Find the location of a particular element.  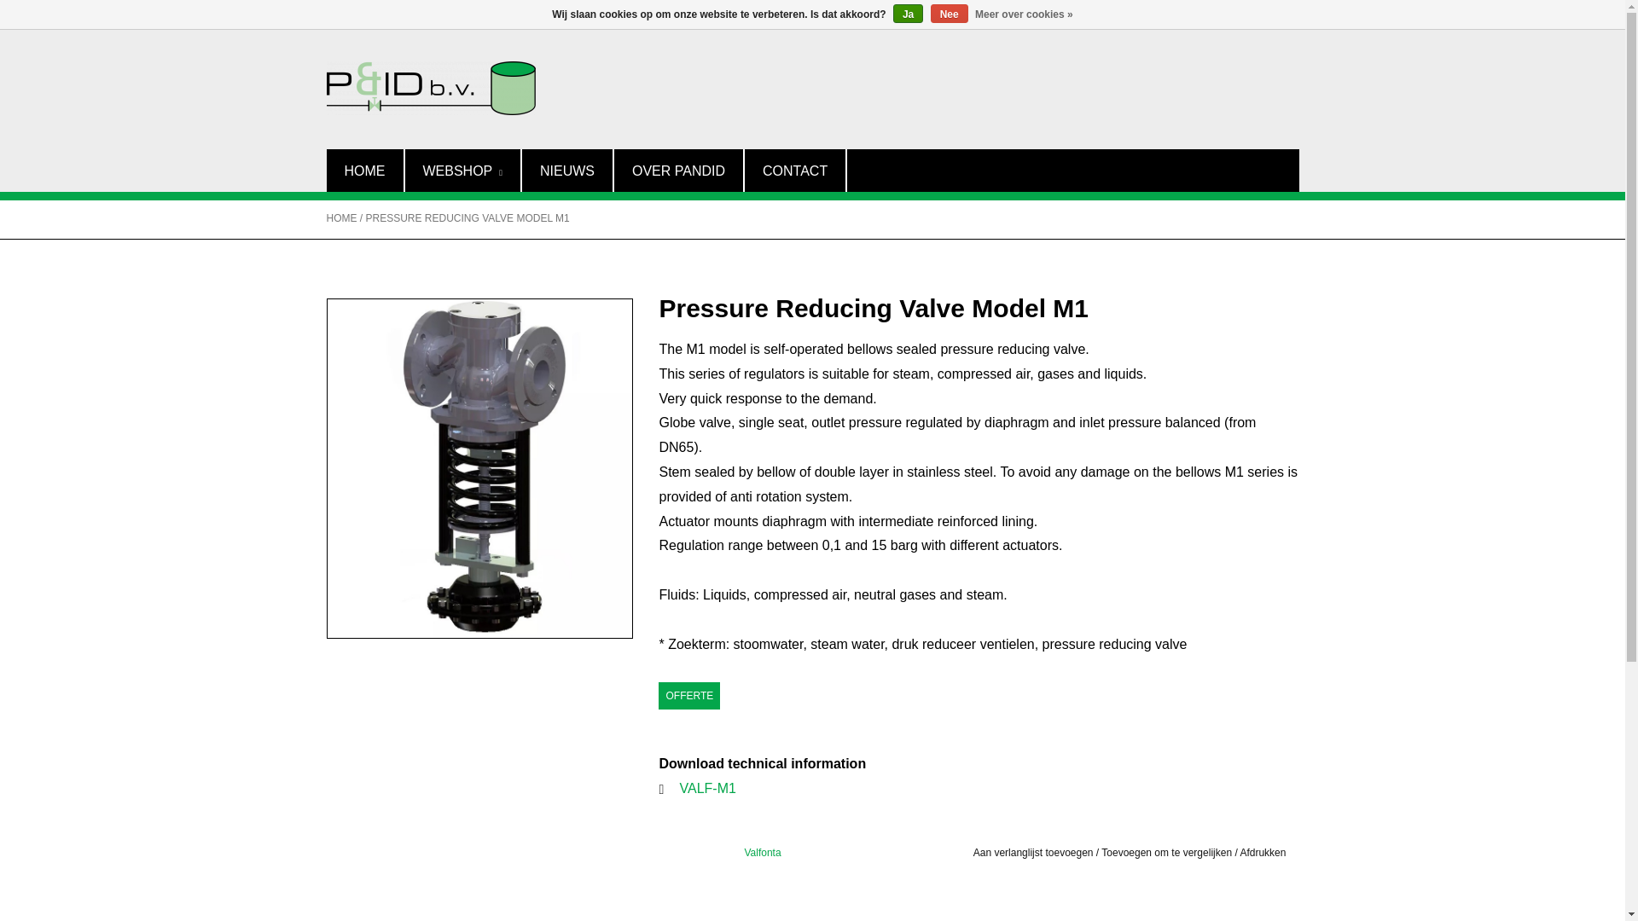

HOME is located at coordinates (341, 218).